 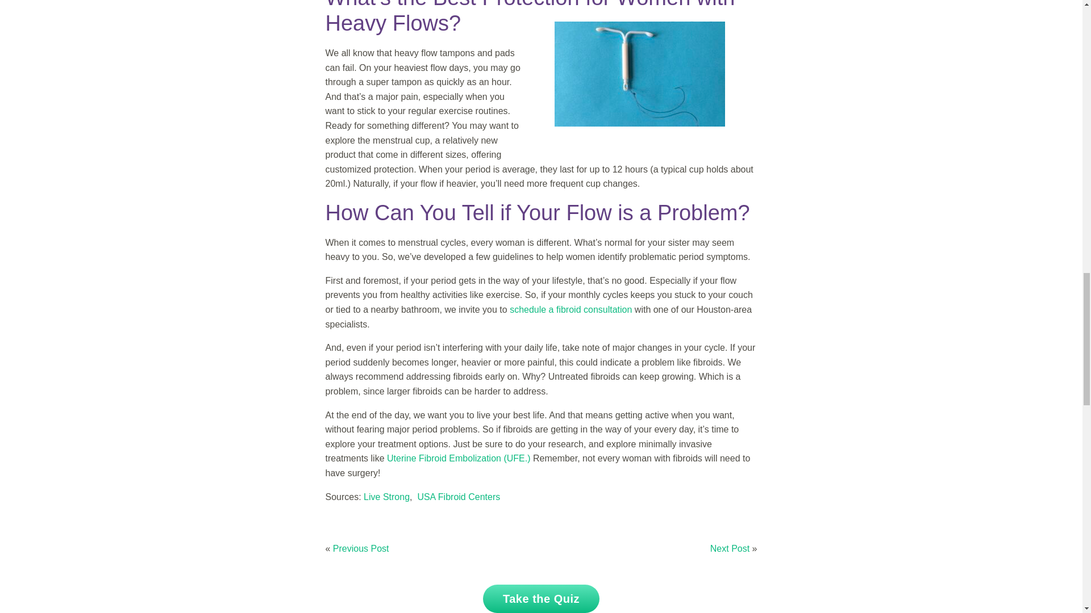 What do you see at coordinates (386, 496) in the screenshot?
I see `Live Strong` at bounding box center [386, 496].